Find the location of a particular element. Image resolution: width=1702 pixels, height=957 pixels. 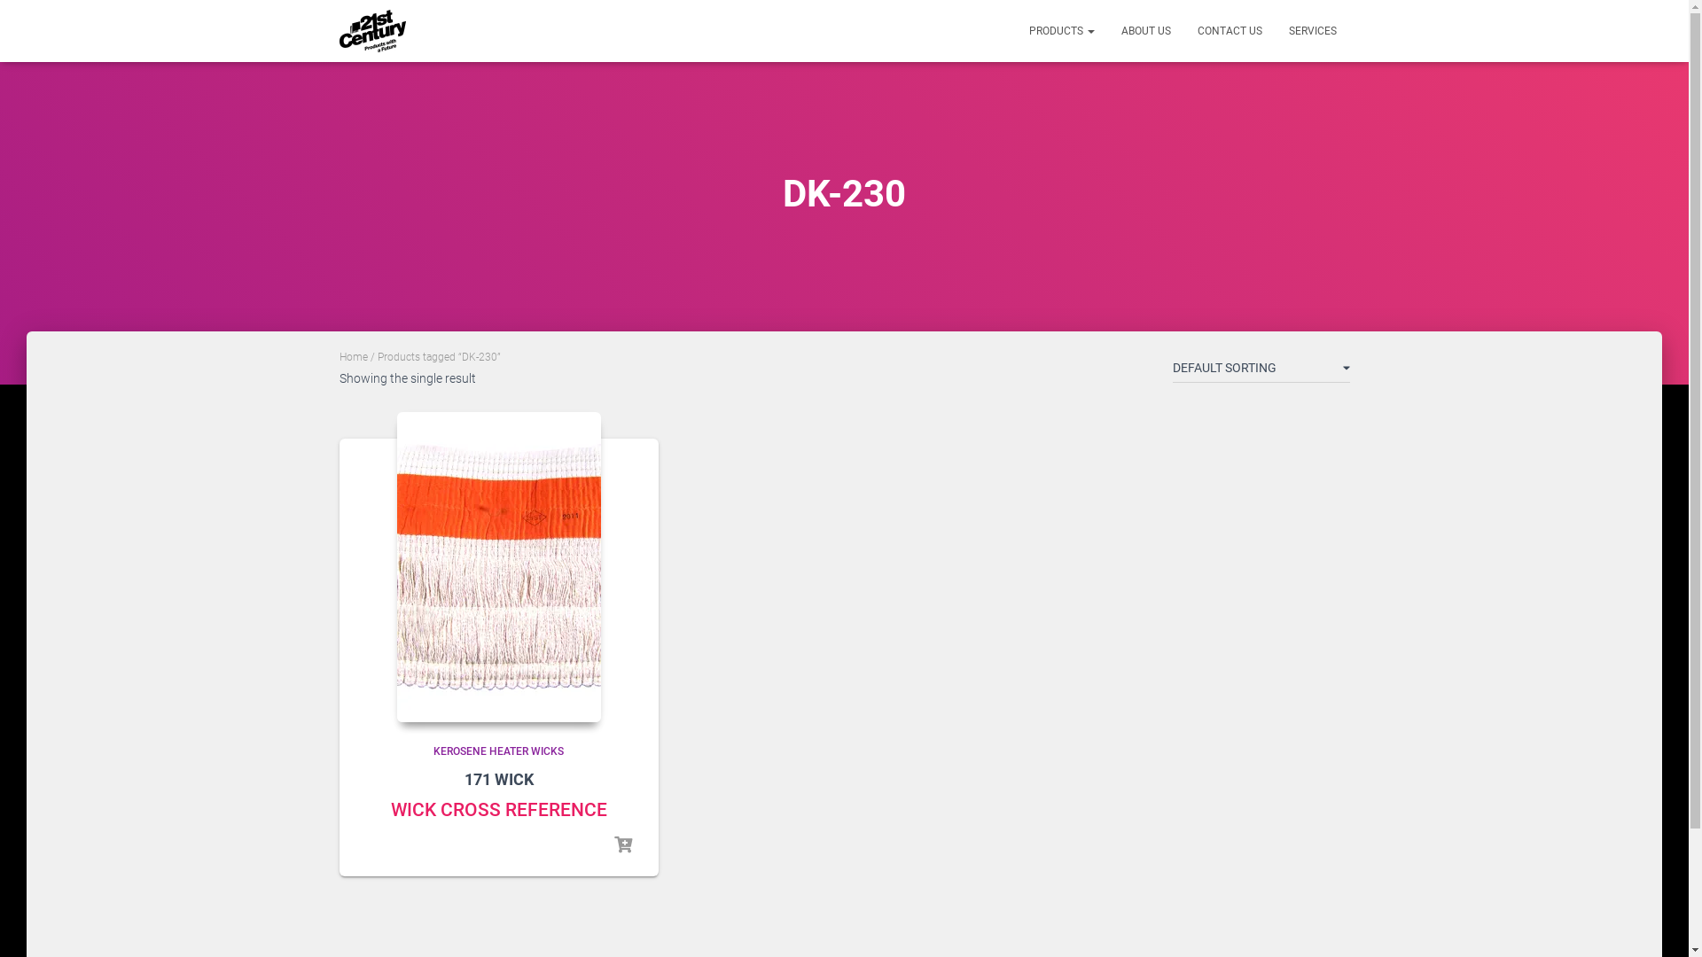

171 WICK is located at coordinates (499, 780).